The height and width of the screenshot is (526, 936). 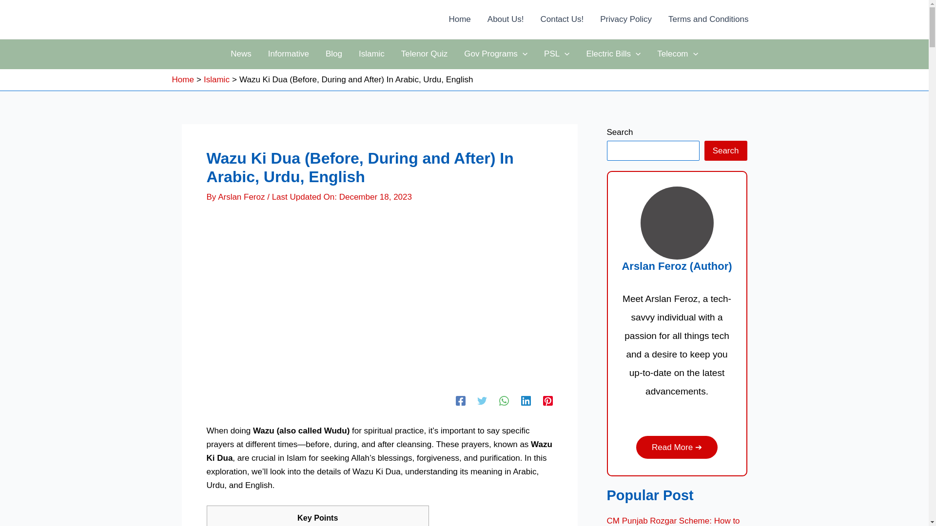 What do you see at coordinates (613, 54) in the screenshot?
I see `Electric Bills` at bounding box center [613, 54].